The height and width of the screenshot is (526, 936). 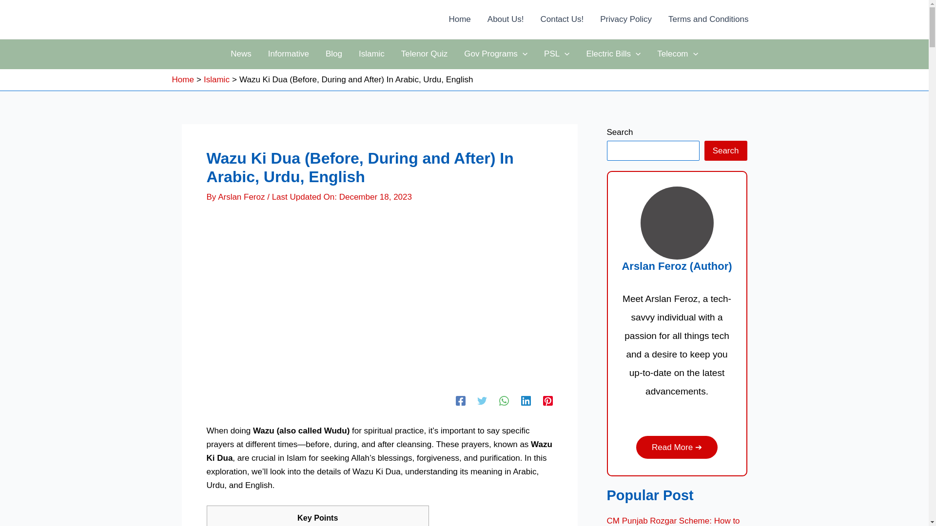 What do you see at coordinates (613, 54) in the screenshot?
I see `Electric Bills` at bounding box center [613, 54].